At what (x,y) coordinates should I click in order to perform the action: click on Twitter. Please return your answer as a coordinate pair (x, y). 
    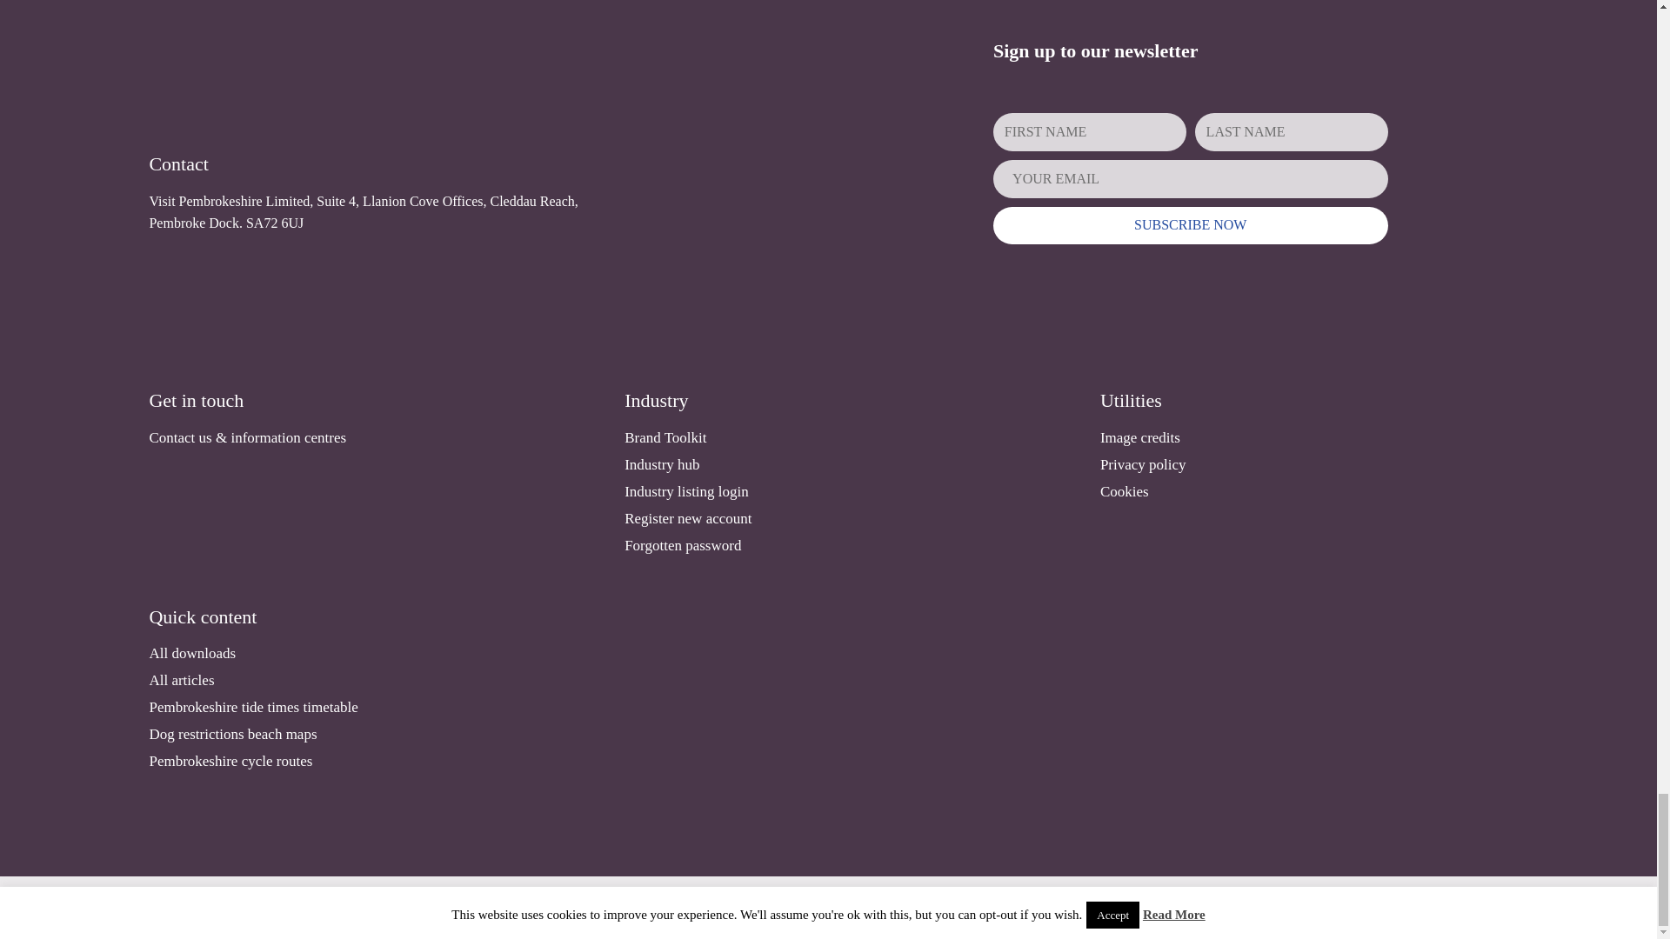
    Looking at the image, I should click on (1373, 913).